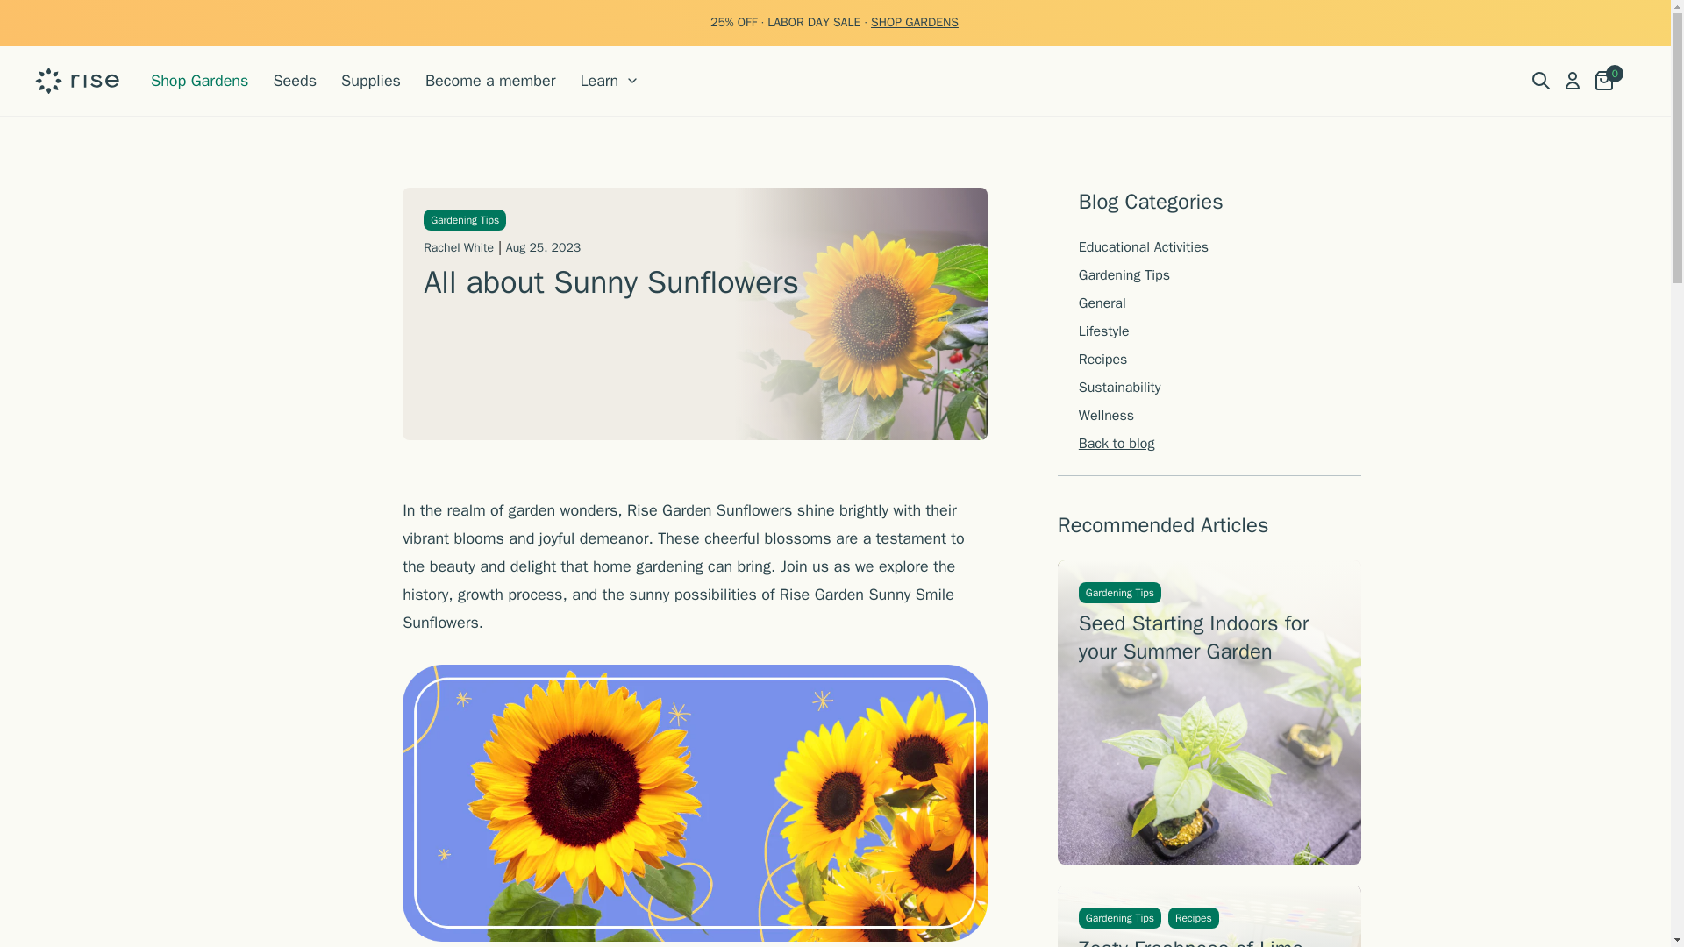  I want to click on Gardening Tips, so click(1120, 593).